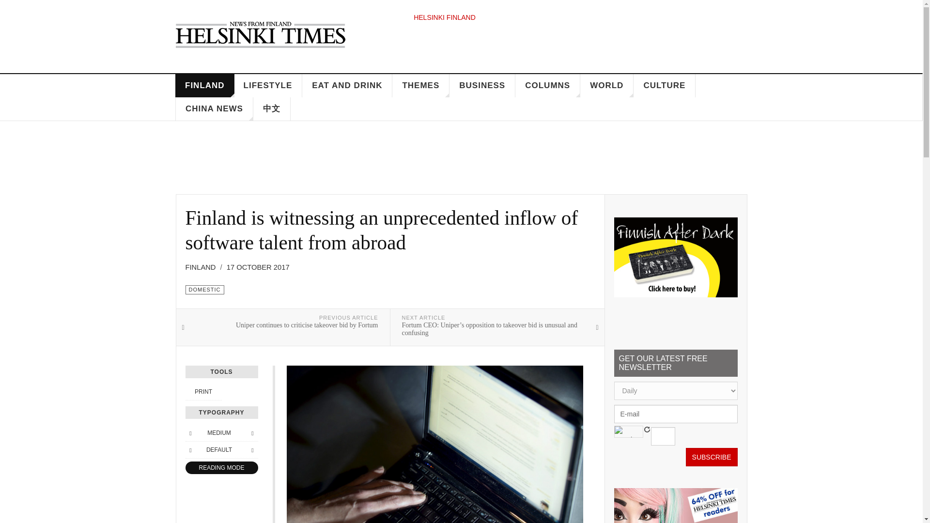 The image size is (930, 523). Describe the element at coordinates (675, 258) in the screenshot. I see `After-dark` at that location.